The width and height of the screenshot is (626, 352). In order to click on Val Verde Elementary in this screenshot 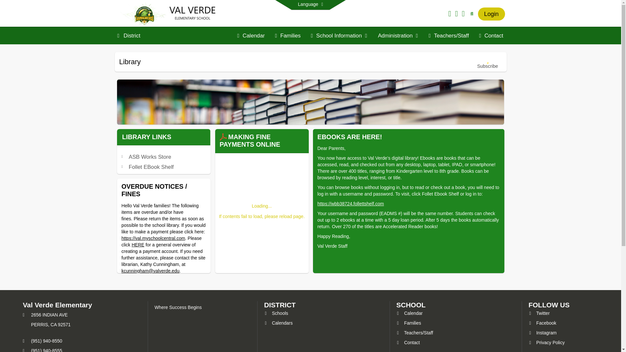, I will do `click(171, 13)`.